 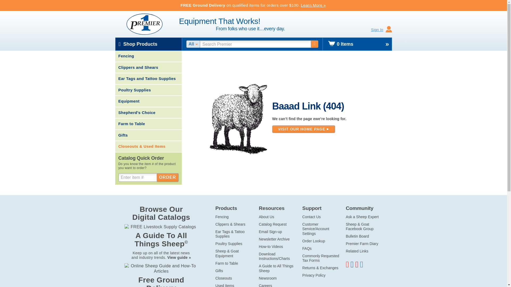 I want to click on 0 Items, so click(x=357, y=44).